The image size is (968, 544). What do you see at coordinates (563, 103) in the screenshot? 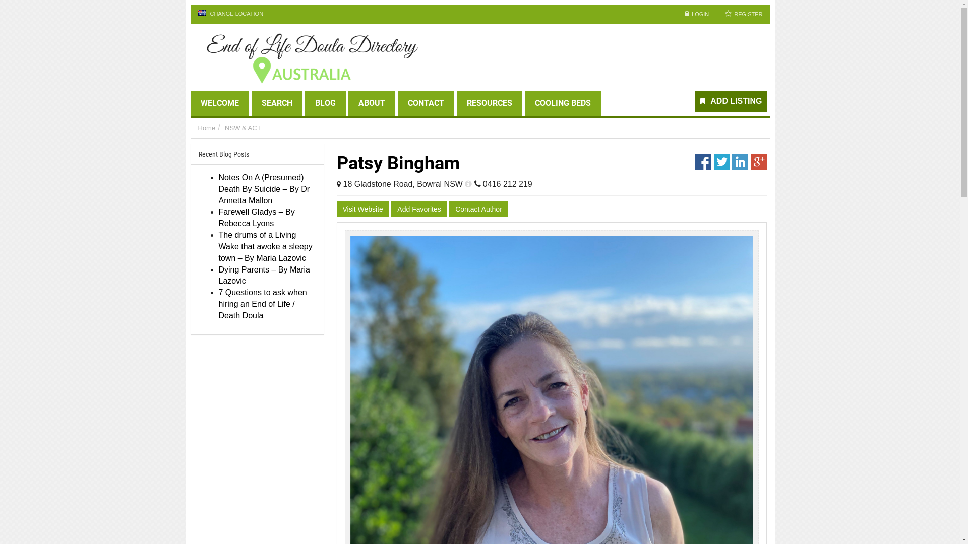
I see `COOLING BEDS` at bounding box center [563, 103].